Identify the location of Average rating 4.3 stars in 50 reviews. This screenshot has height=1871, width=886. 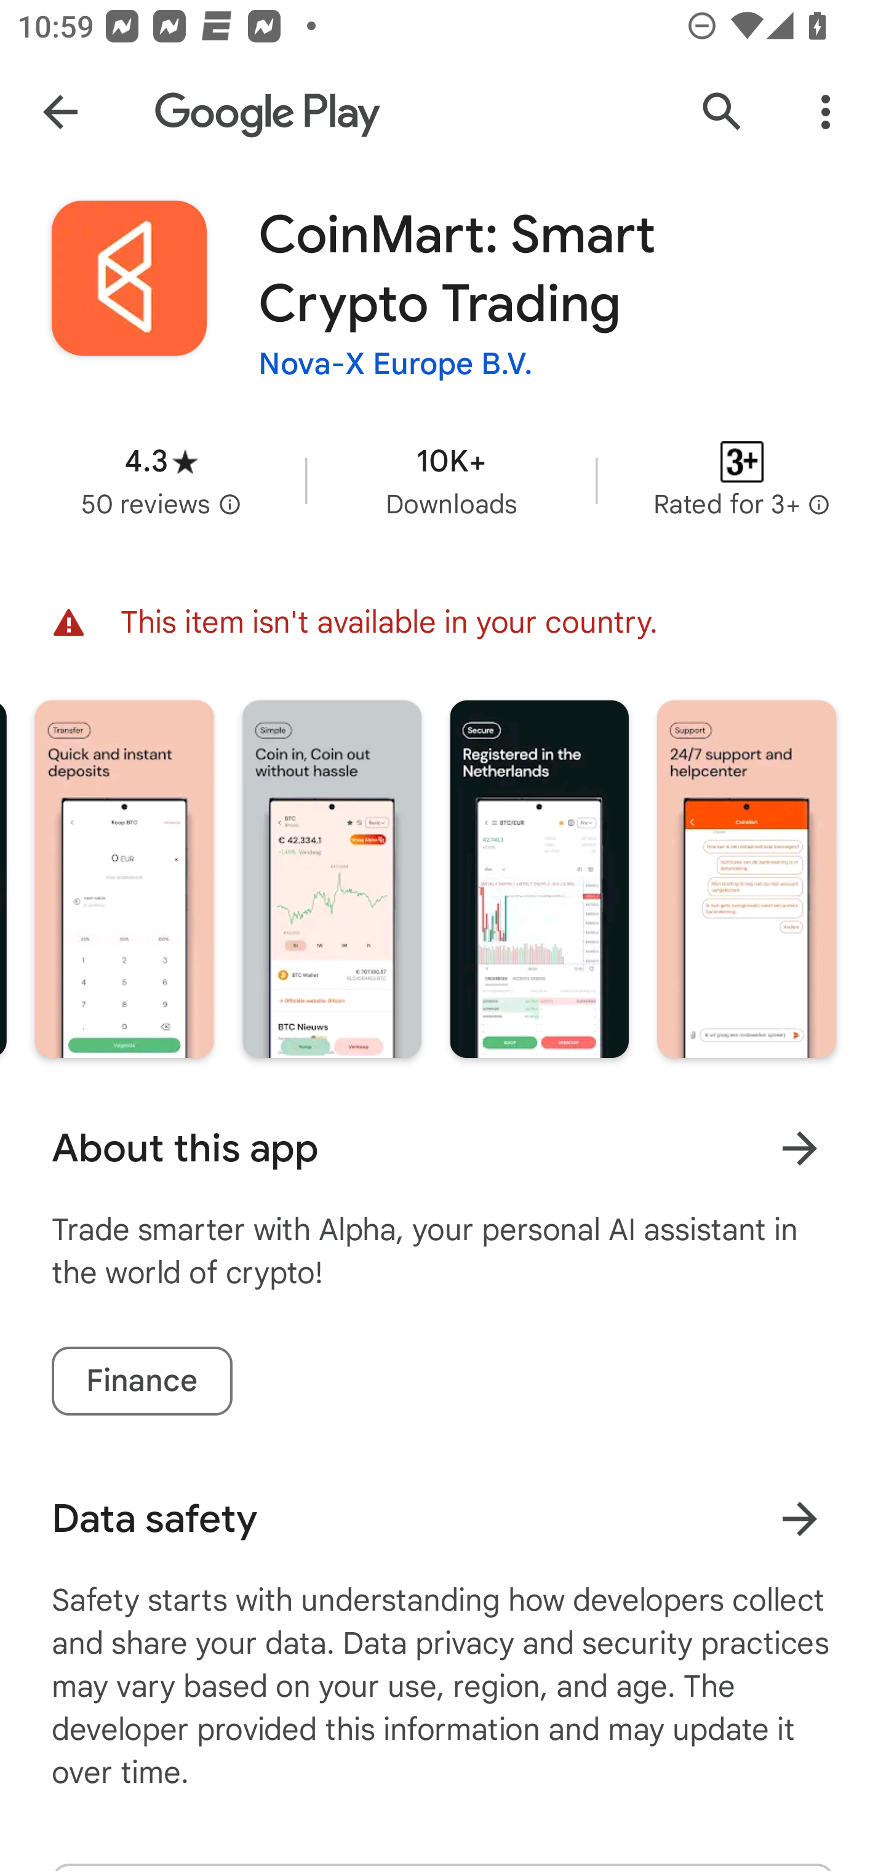
(161, 480).